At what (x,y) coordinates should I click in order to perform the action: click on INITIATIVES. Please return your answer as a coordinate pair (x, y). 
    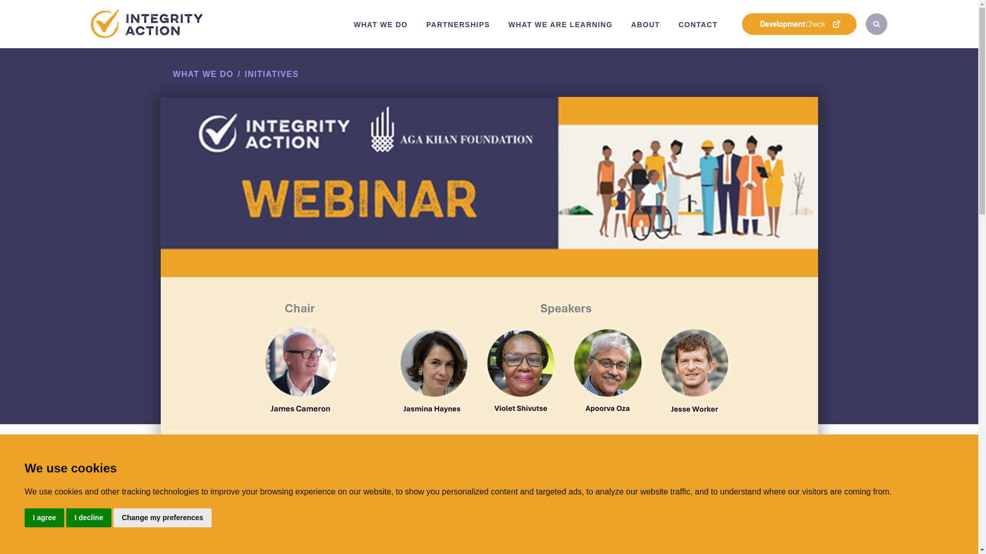
    Looking at the image, I should click on (271, 74).